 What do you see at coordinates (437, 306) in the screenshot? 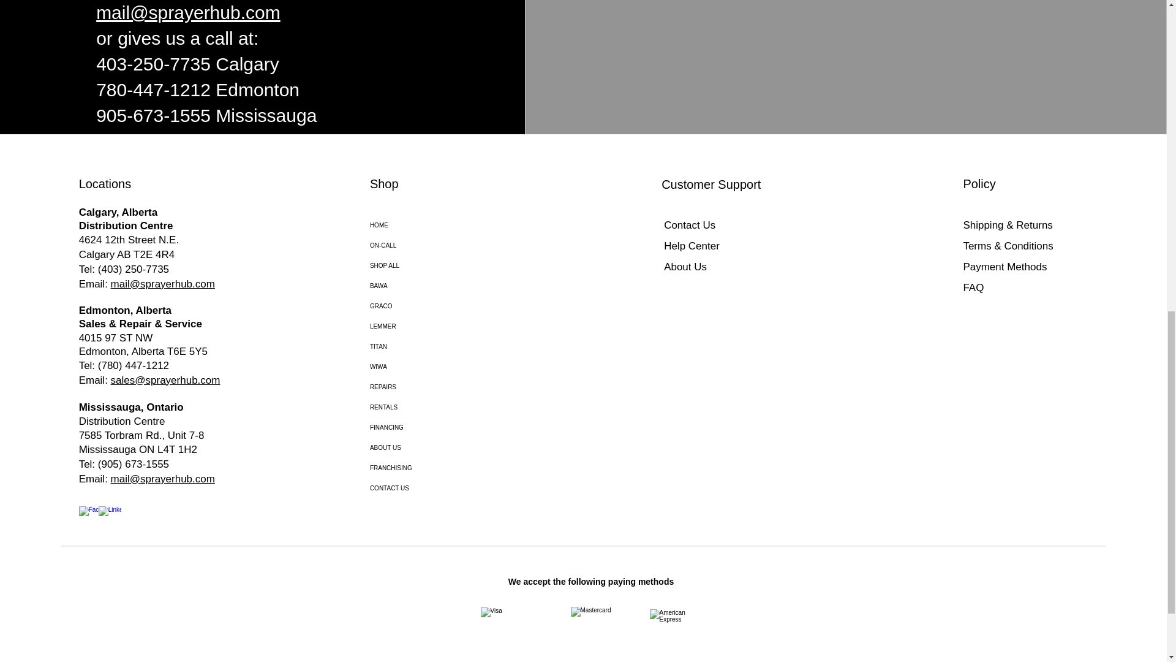
I see `GRACO` at bounding box center [437, 306].